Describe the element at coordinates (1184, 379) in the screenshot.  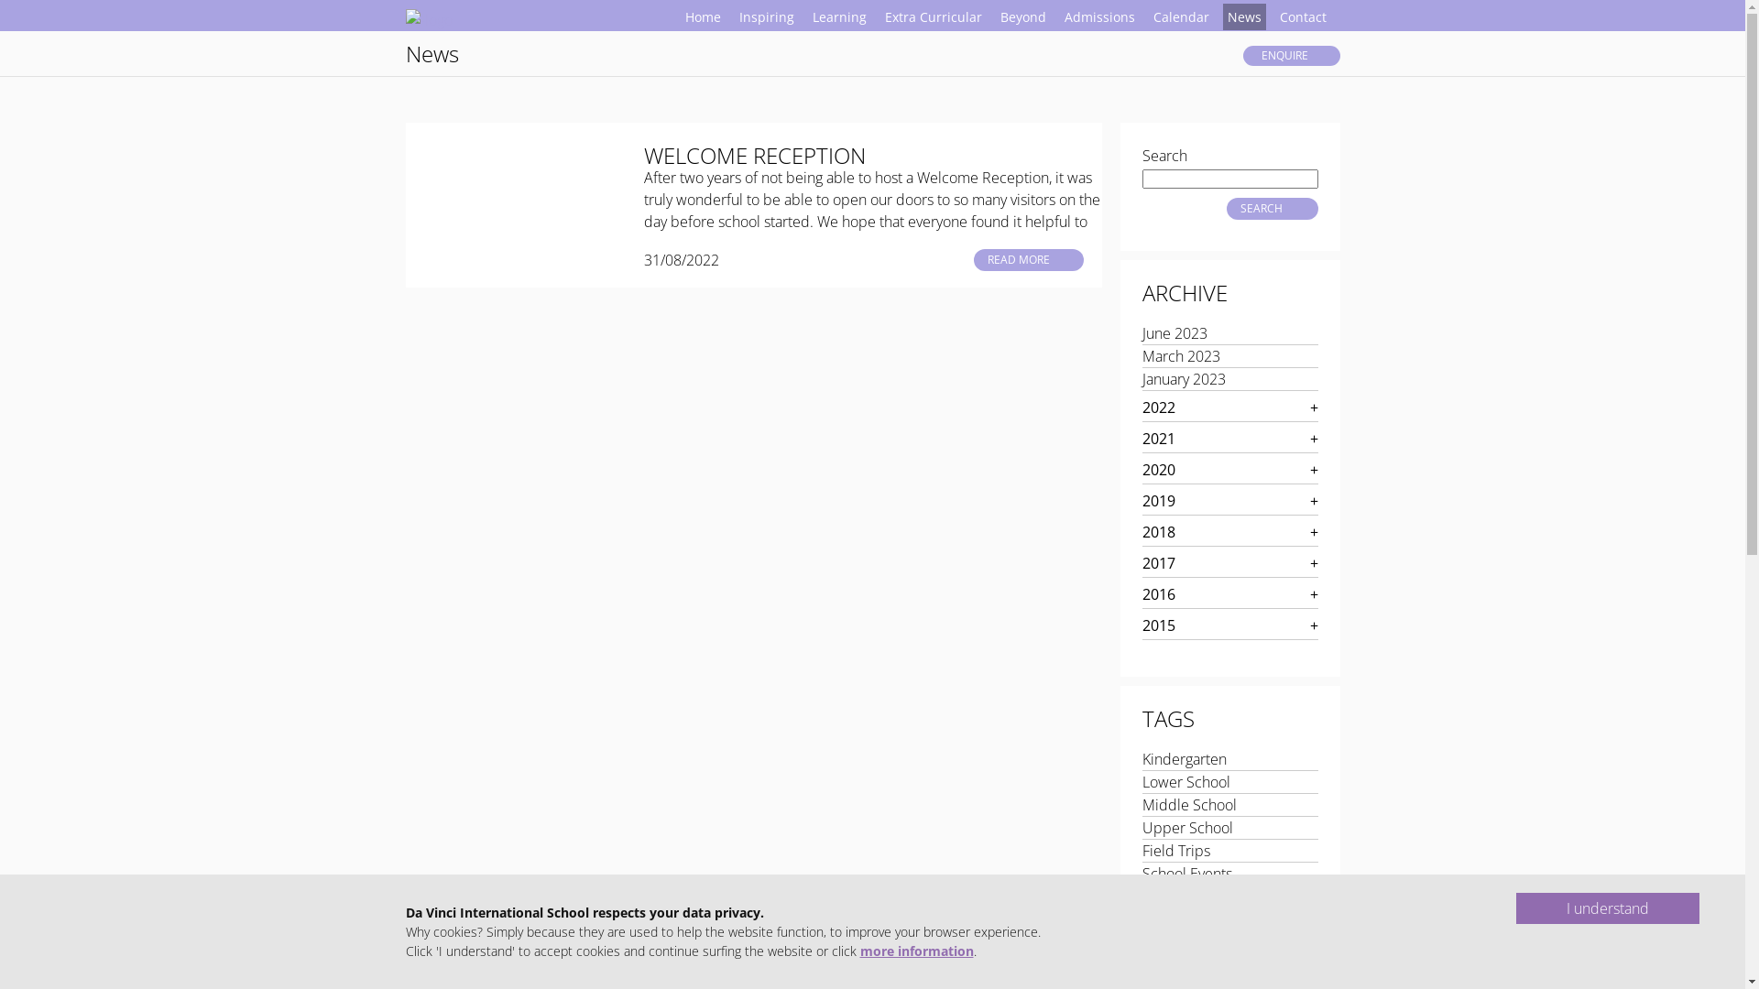
I see `January 2023` at that location.